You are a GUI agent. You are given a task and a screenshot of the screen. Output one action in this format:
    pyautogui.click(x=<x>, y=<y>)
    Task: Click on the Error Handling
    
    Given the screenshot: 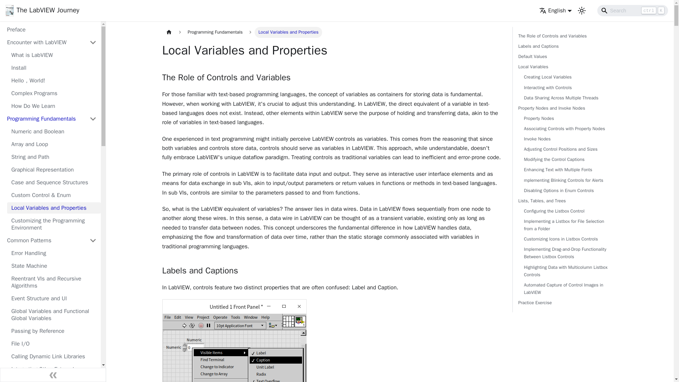 What is the action you would take?
    pyautogui.click(x=54, y=253)
    